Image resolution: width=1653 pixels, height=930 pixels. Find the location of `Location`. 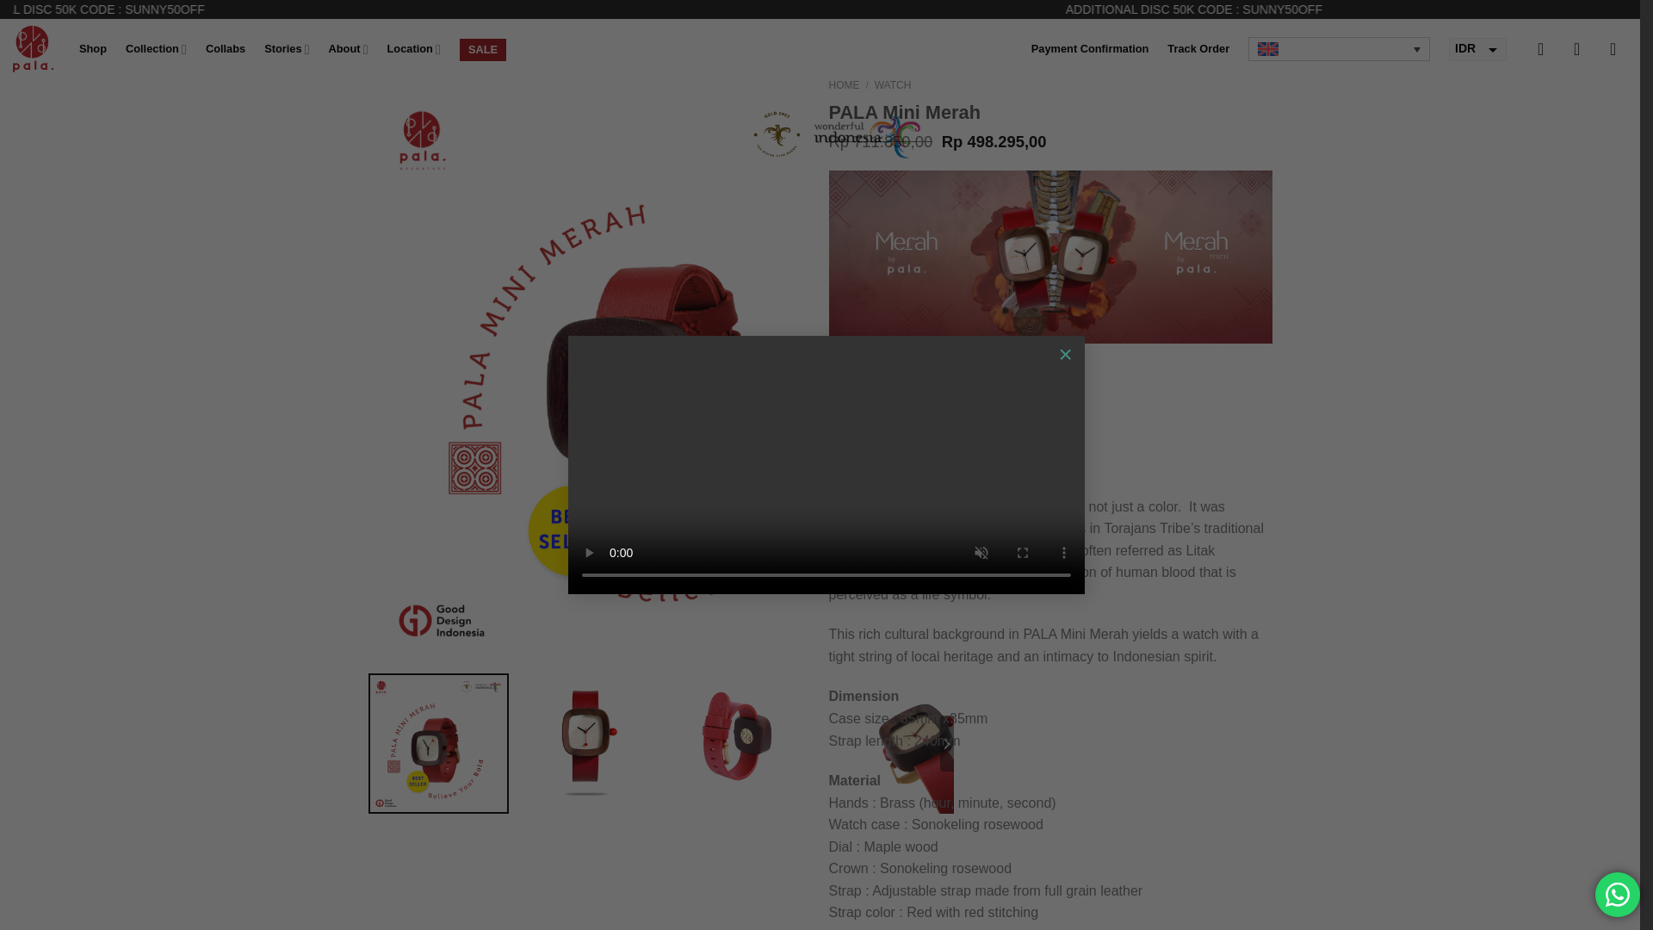

Location is located at coordinates (413, 48).